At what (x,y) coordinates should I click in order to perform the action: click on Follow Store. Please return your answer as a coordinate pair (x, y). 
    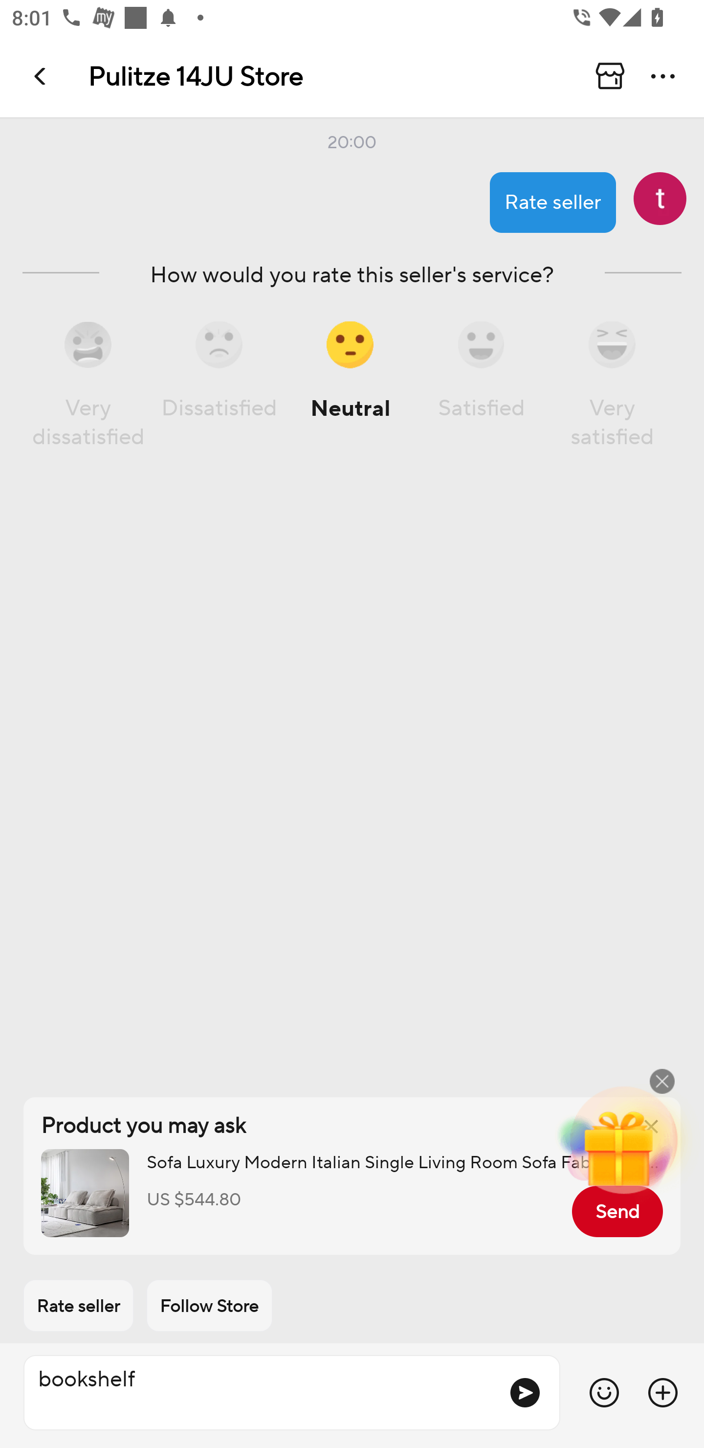
    Looking at the image, I should click on (209, 1306).